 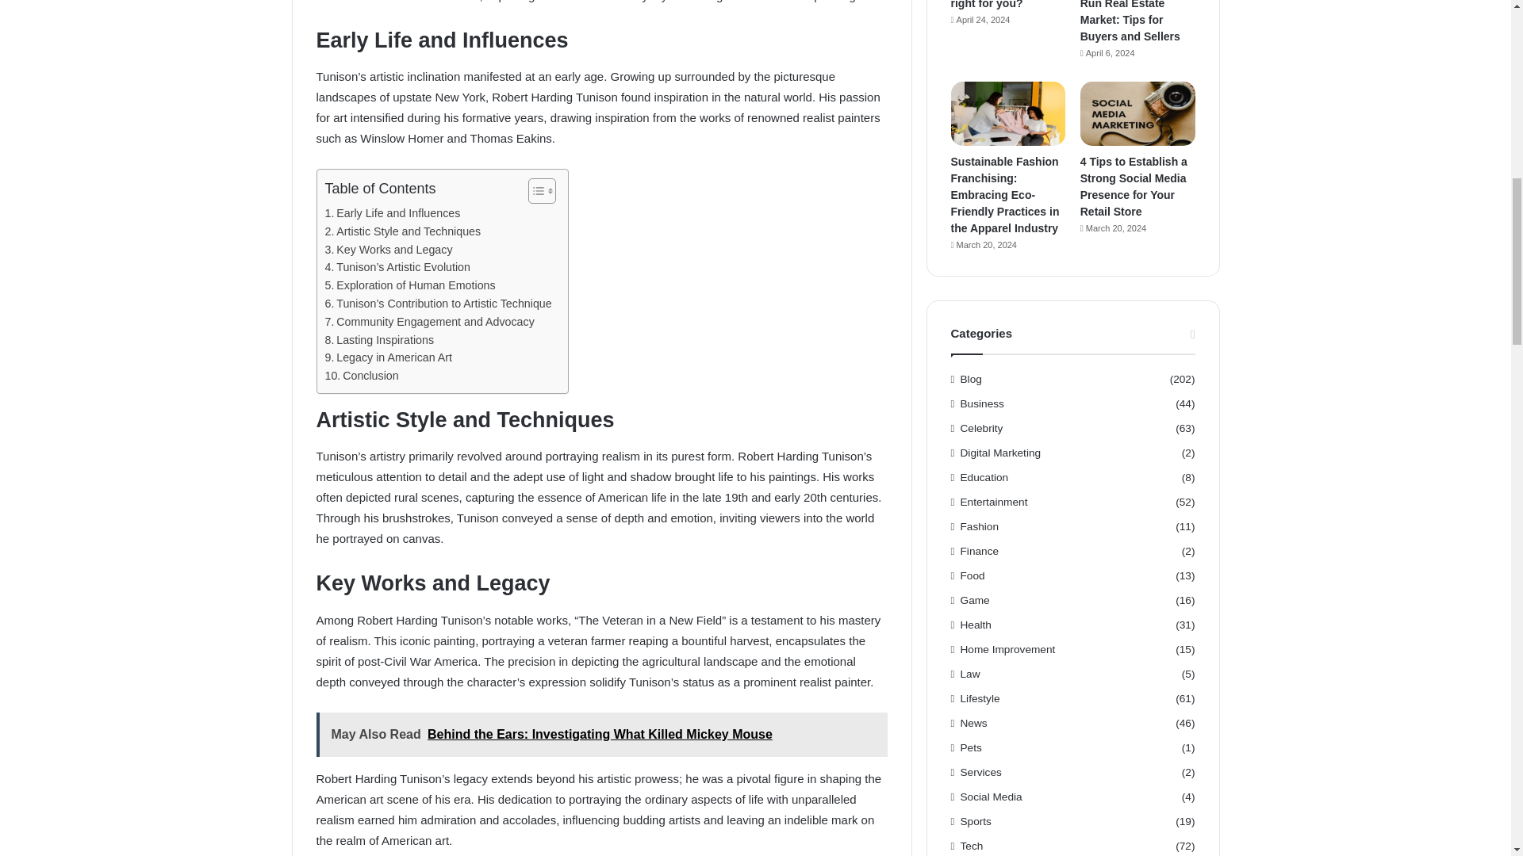 I want to click on Conclusion, so click(x=362, y=376).